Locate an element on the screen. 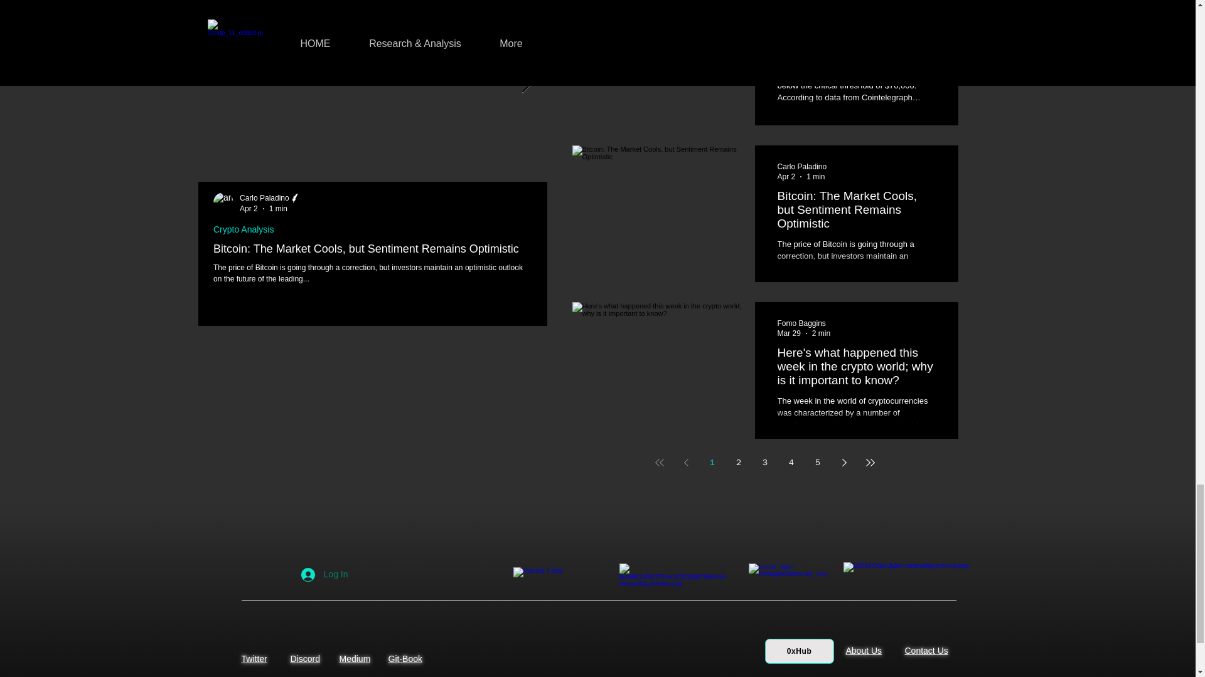 The width and height of the screenshot is (1205, 677). Fomo Baggins is located at coordinates (803, 323).